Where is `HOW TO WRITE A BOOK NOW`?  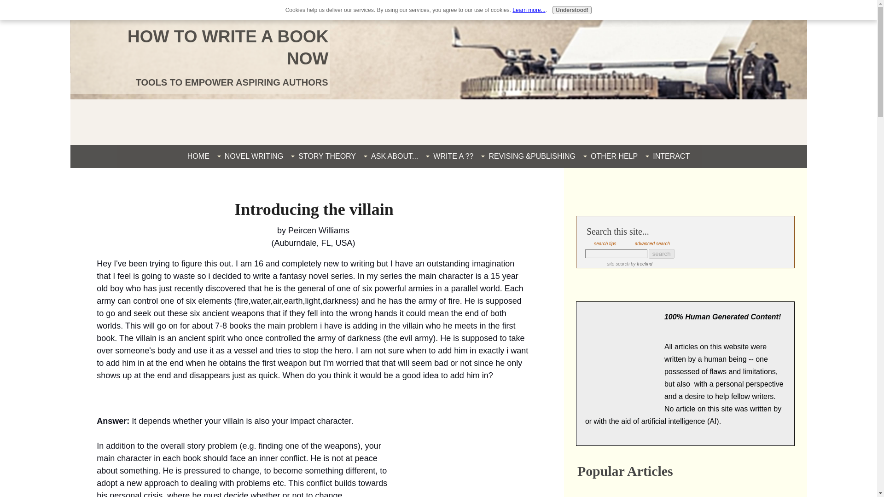
HOW TO WRITE A BOOK NOW is located at coordinates (227, 47).